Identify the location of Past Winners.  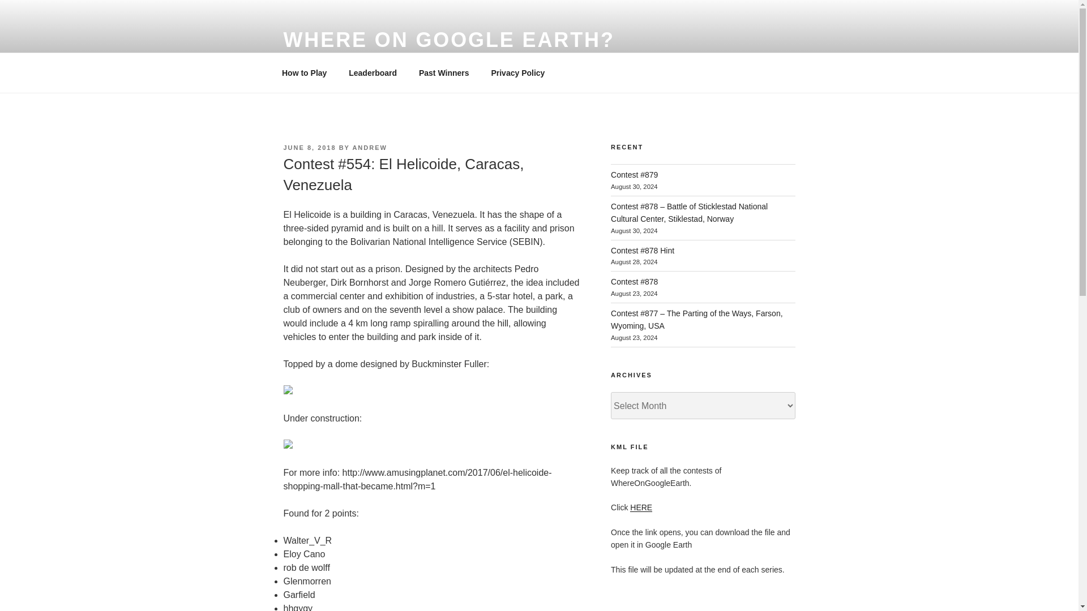
(444, 72).